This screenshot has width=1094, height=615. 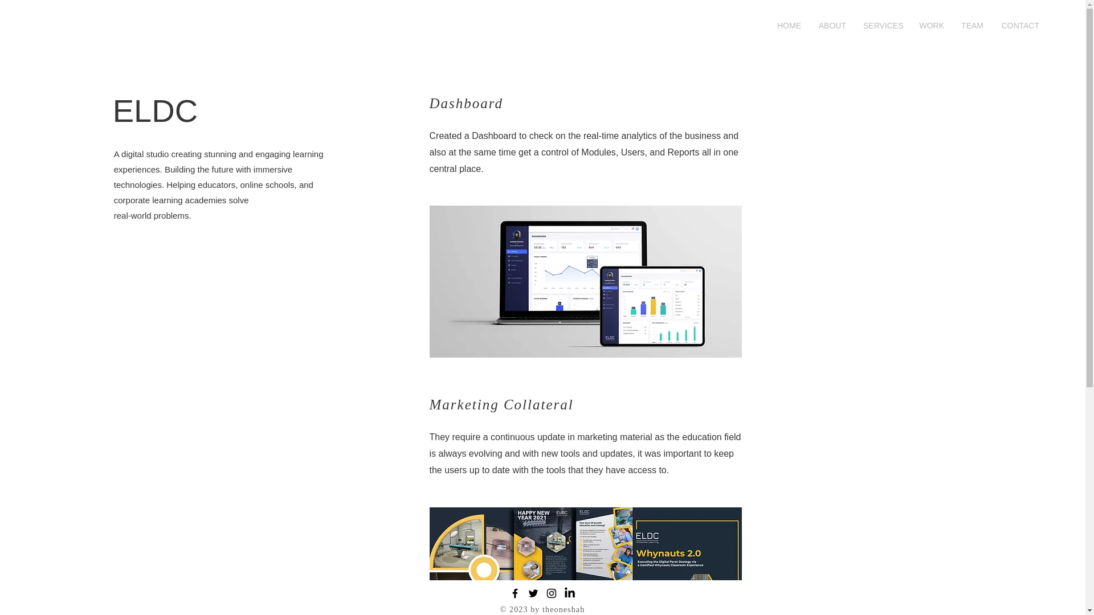 I want to click on ABOUT, so click(x=832, y=26).